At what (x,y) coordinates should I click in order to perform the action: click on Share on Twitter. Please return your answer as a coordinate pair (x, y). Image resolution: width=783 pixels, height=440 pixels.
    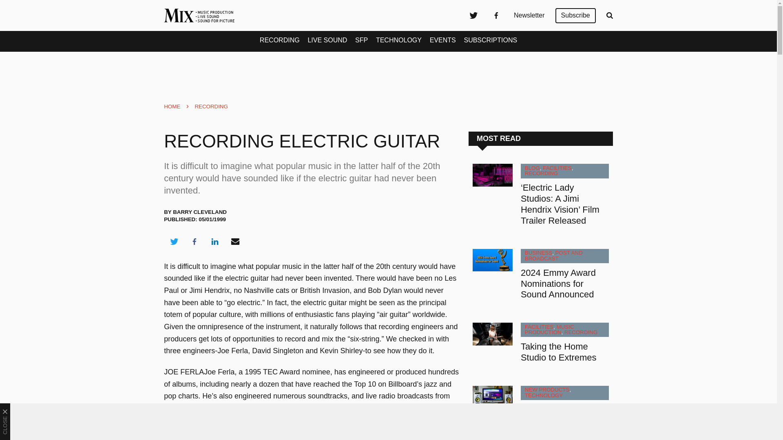
    Looking at the image, I should click on (174, 241).